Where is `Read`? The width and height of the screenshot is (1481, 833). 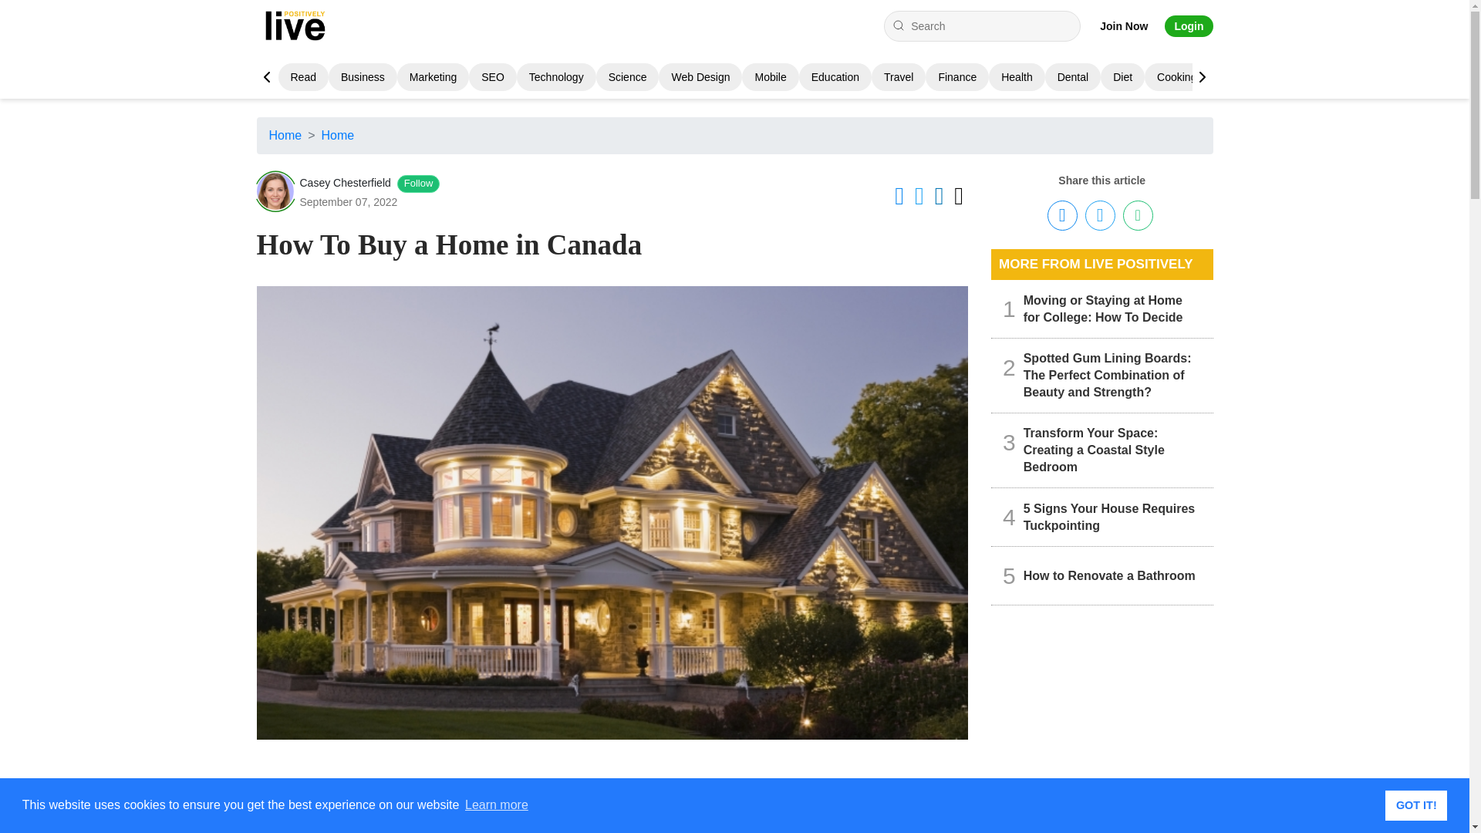
Read is located at coordinates (302, 77).